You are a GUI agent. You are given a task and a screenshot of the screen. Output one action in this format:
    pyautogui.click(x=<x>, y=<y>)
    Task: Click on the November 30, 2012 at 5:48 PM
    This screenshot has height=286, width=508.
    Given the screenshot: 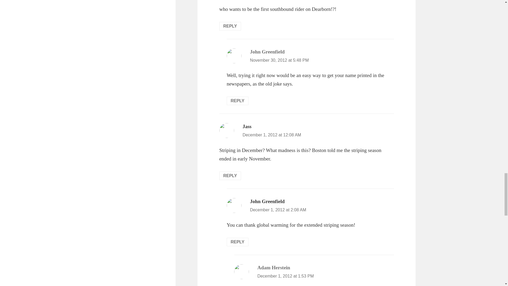 What is the action you would take?
    pyautogui.click(x=279, y=60)
    